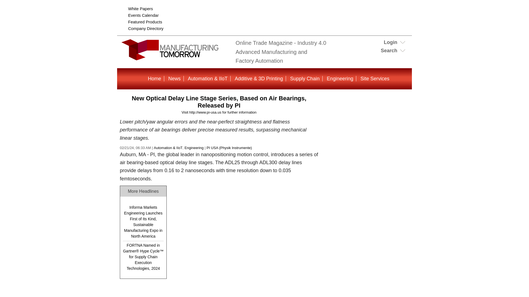 The image size is (529, 297). What do you see at coordinates (140, 8) in the screenshot?
I see `White Papers` at bounding box center [140, 8].